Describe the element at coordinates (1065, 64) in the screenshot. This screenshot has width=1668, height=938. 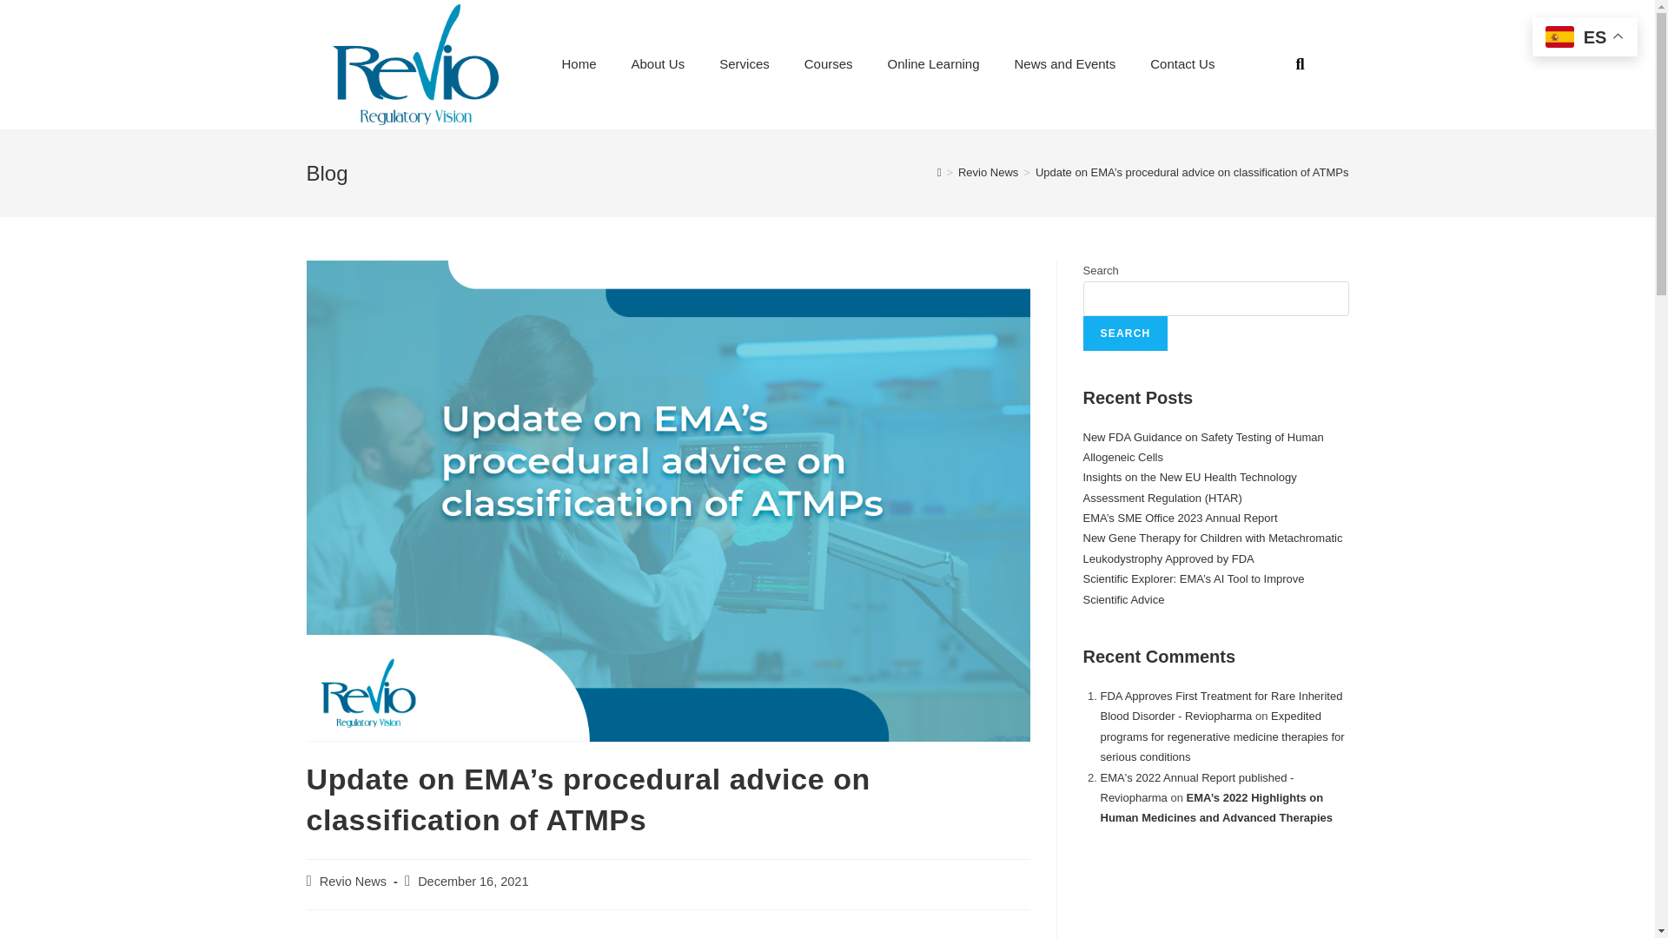
I see `News and Events` at that location.